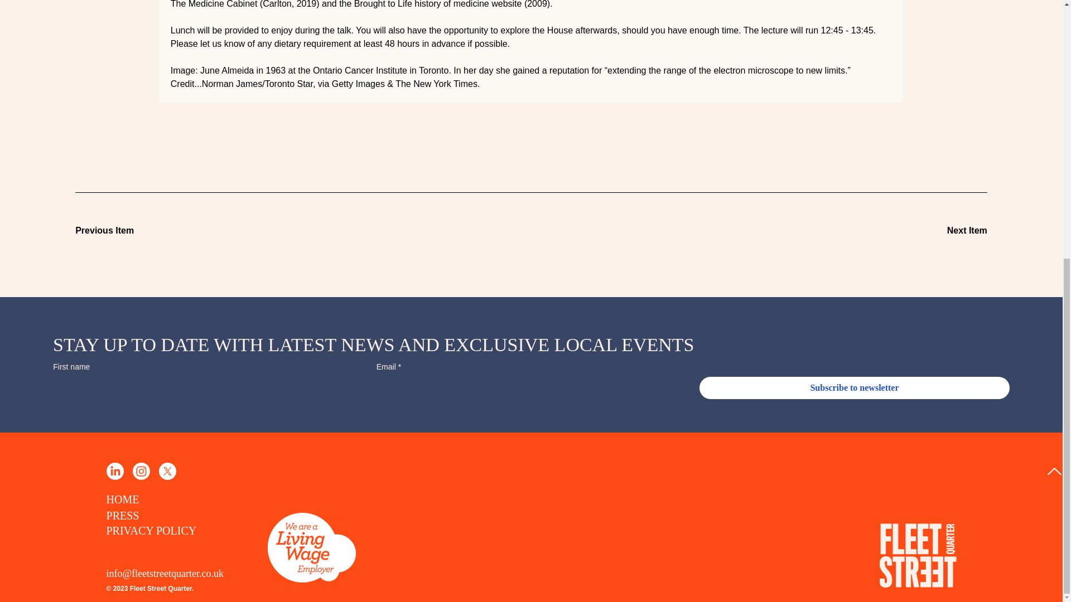  I want to click on Previous Item, so click(114, 231).